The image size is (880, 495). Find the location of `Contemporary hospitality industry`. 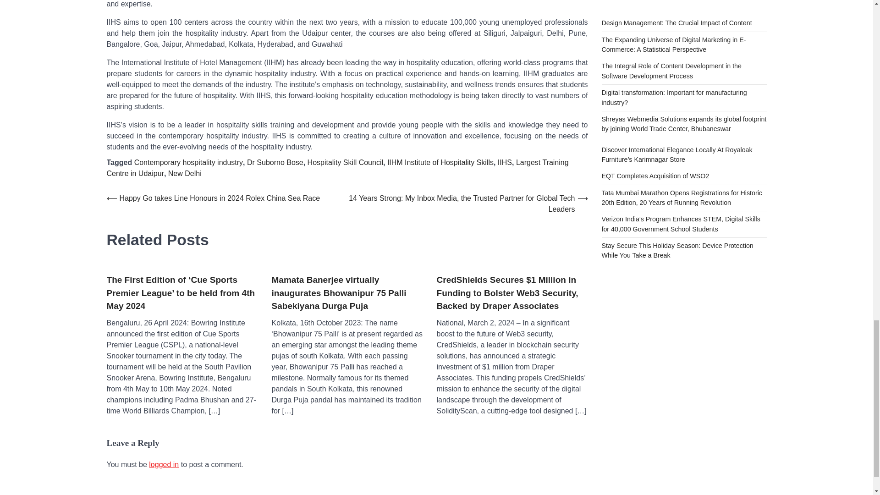

Contemporary hospitality industry is located at coordinates (188, 162).